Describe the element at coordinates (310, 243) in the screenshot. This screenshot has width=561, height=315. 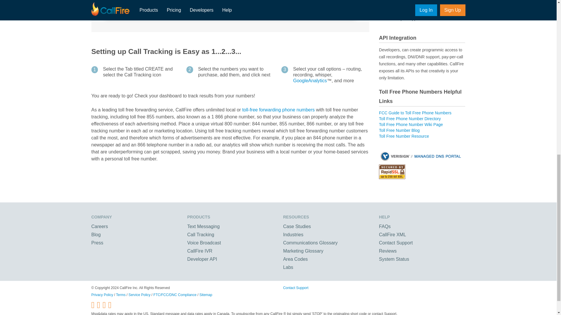
I see `Communications Glossary` at that location.